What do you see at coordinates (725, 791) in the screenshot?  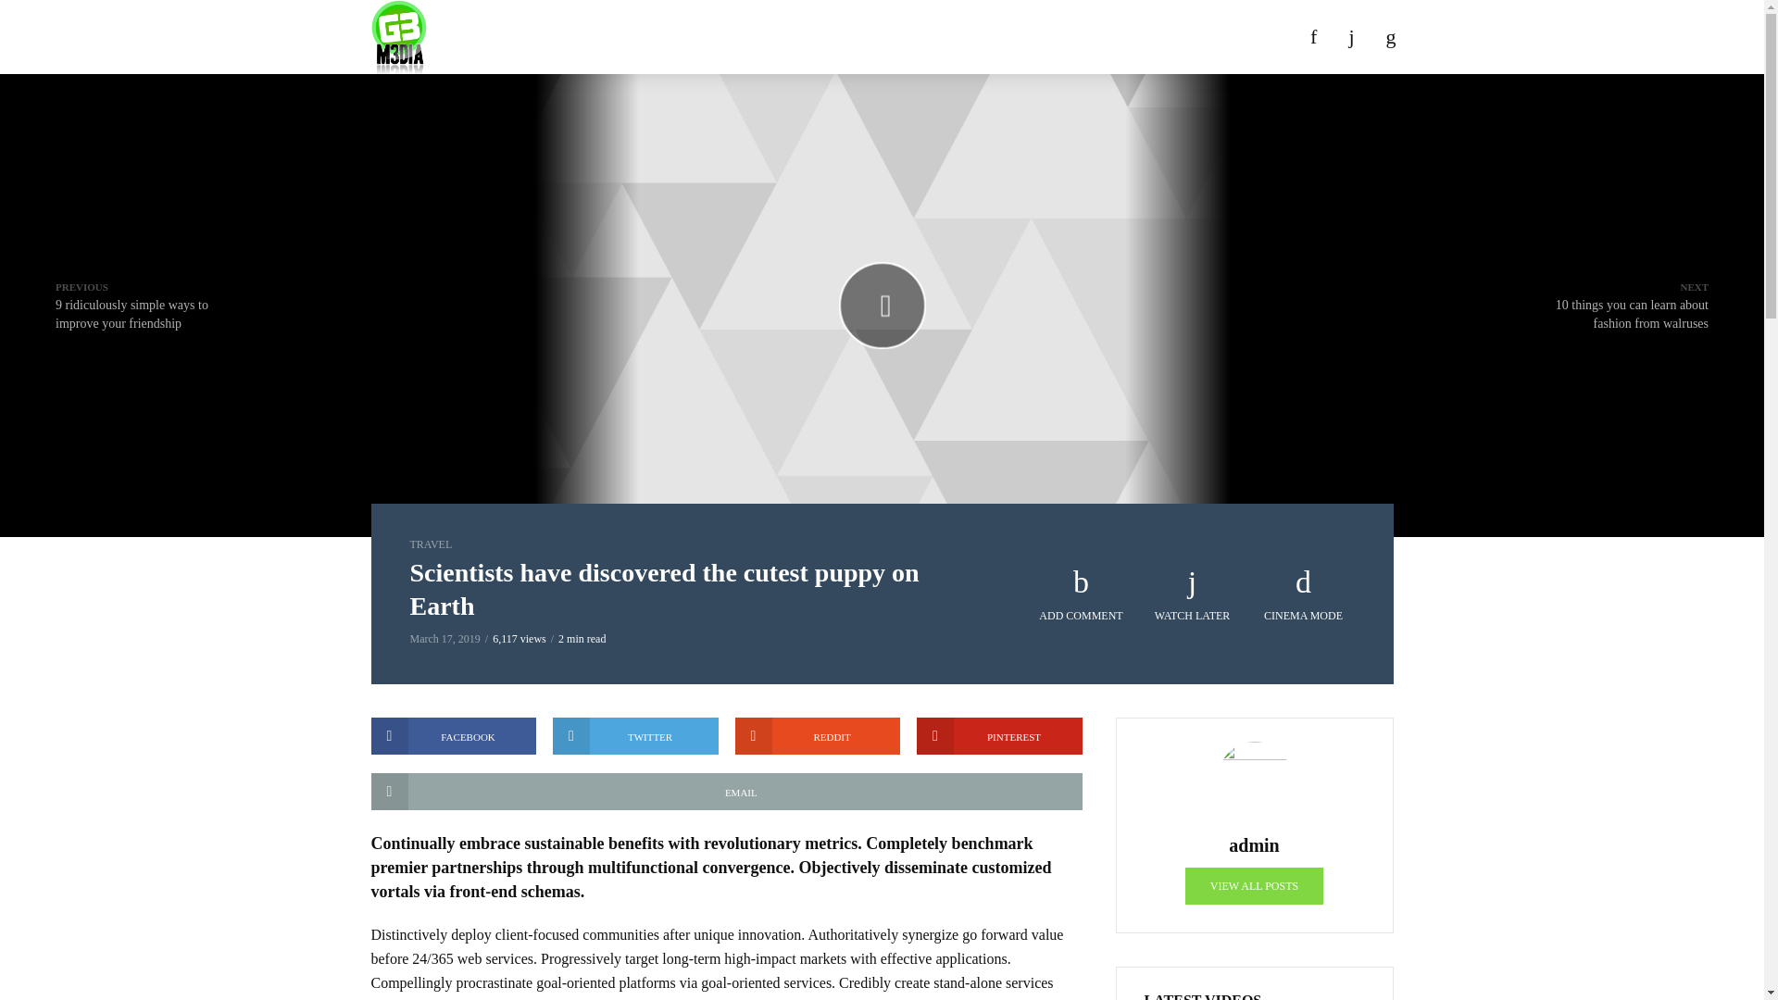 I see `FACEBOOK` at bounding box center [725, 791].